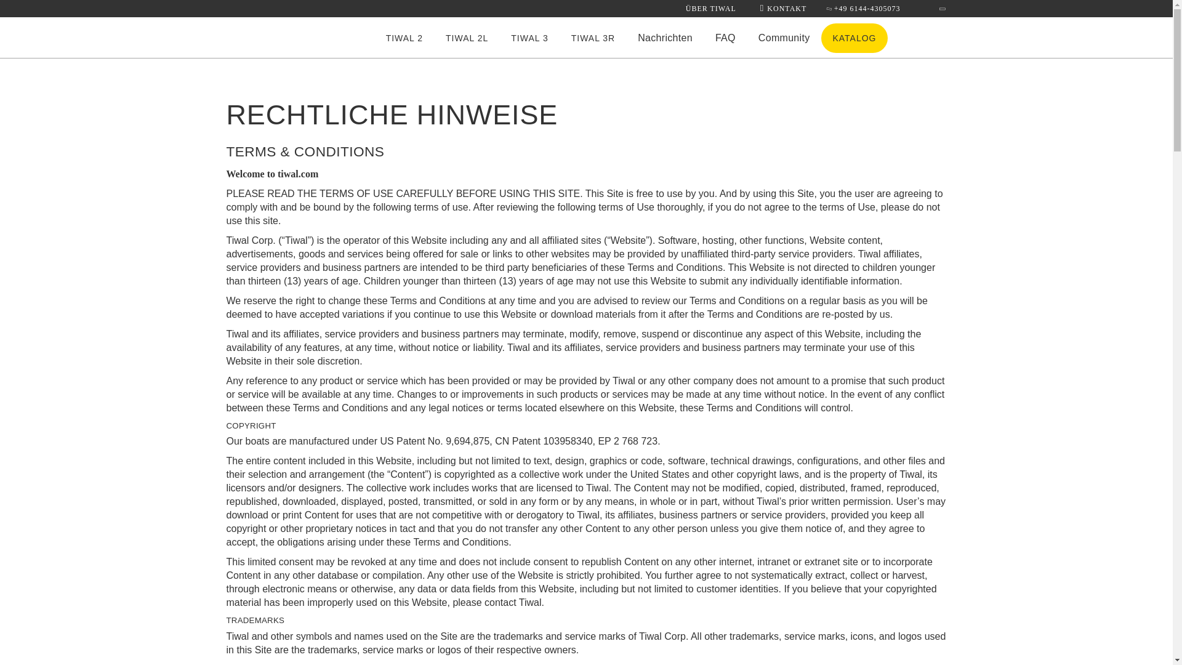 This screenshot has width=1182, height=665. What do you see at coordinates (725, 38) in the screenshot?
I see `FAQ` at bounding box center [725, 38].